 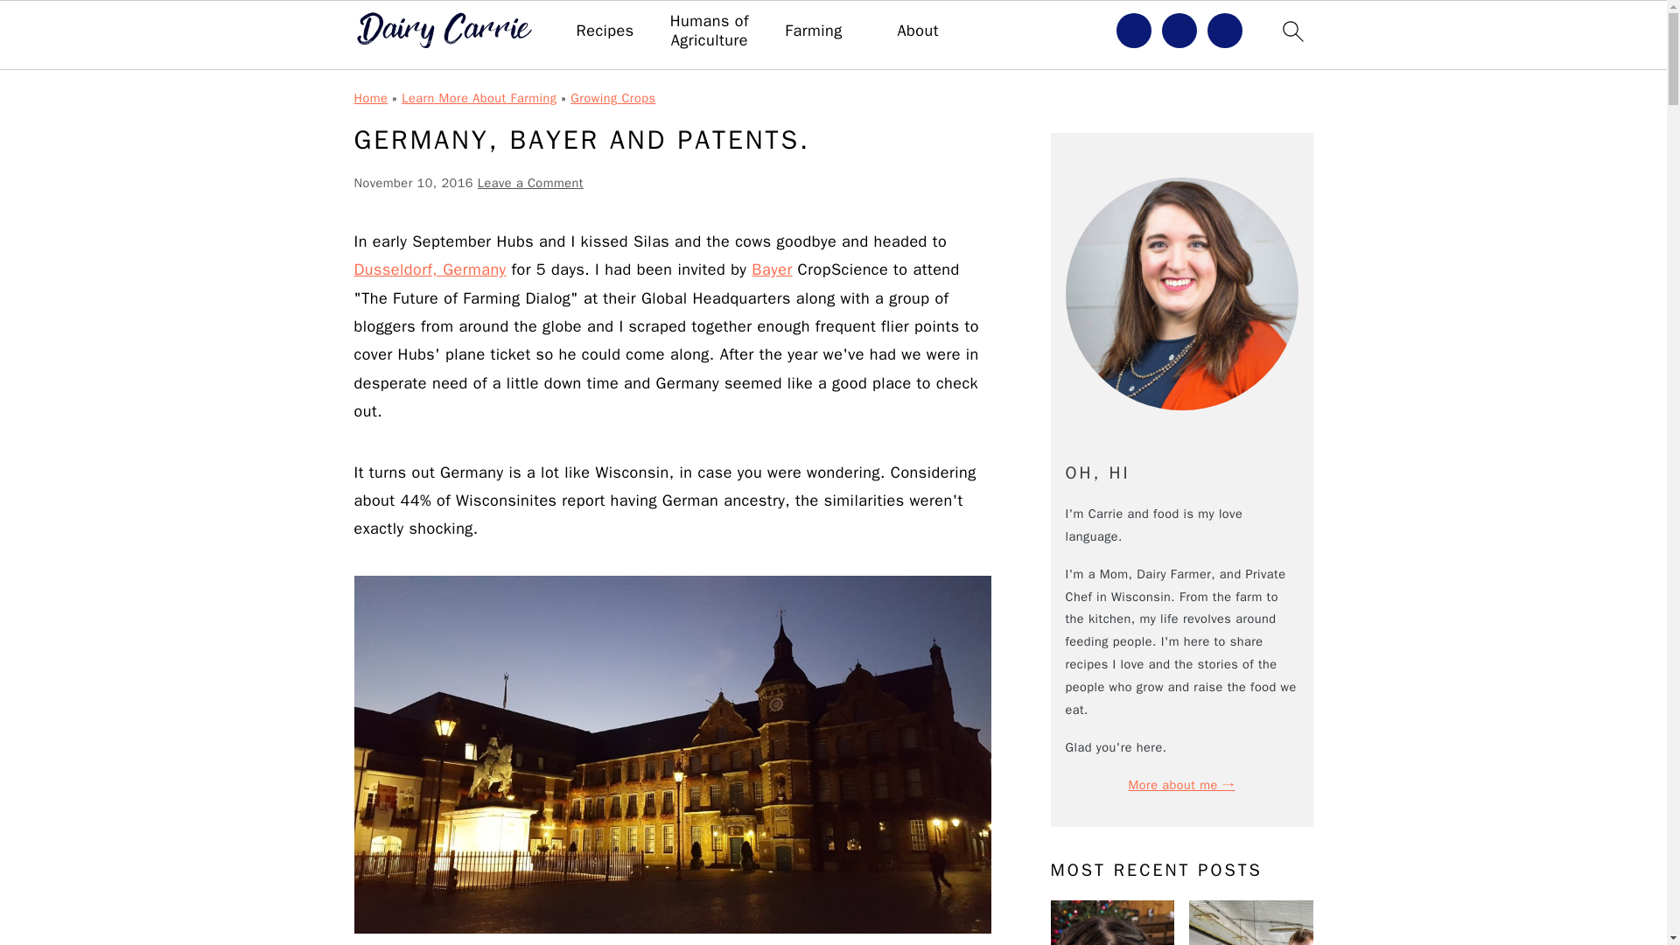 What do you see at coordinates (1291, 31) in the screenshot?
I see `search icon` at bounding box center [1291, 31].